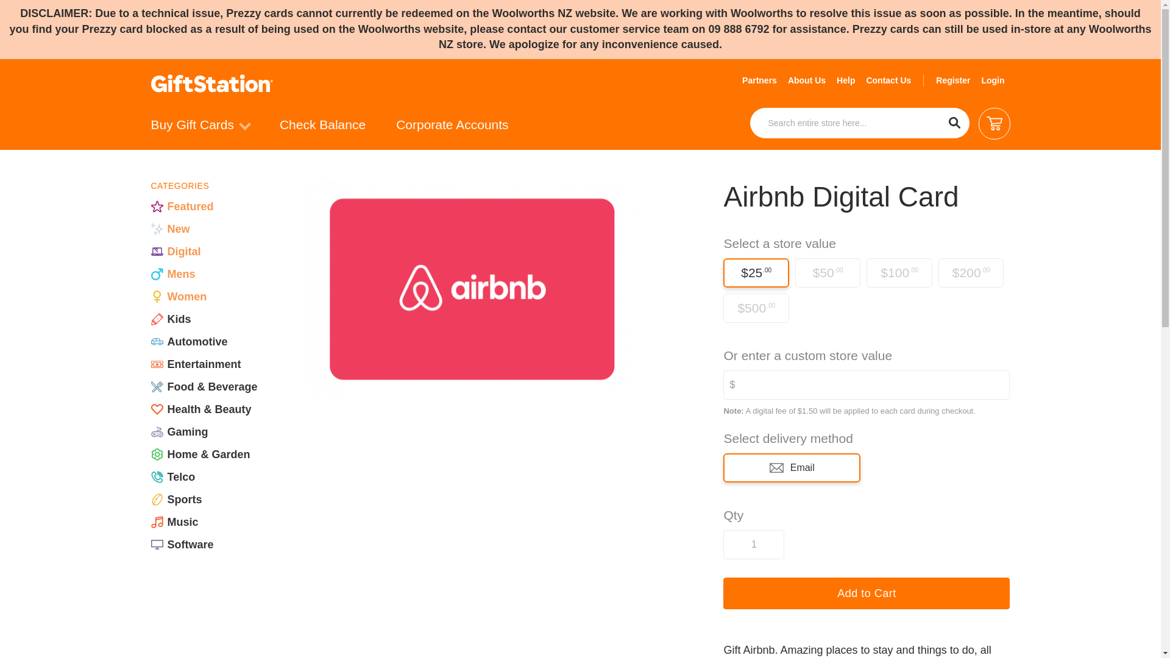  Describe the element at coordinates (953, 80) in the screenshot. I see `Register` at that location.